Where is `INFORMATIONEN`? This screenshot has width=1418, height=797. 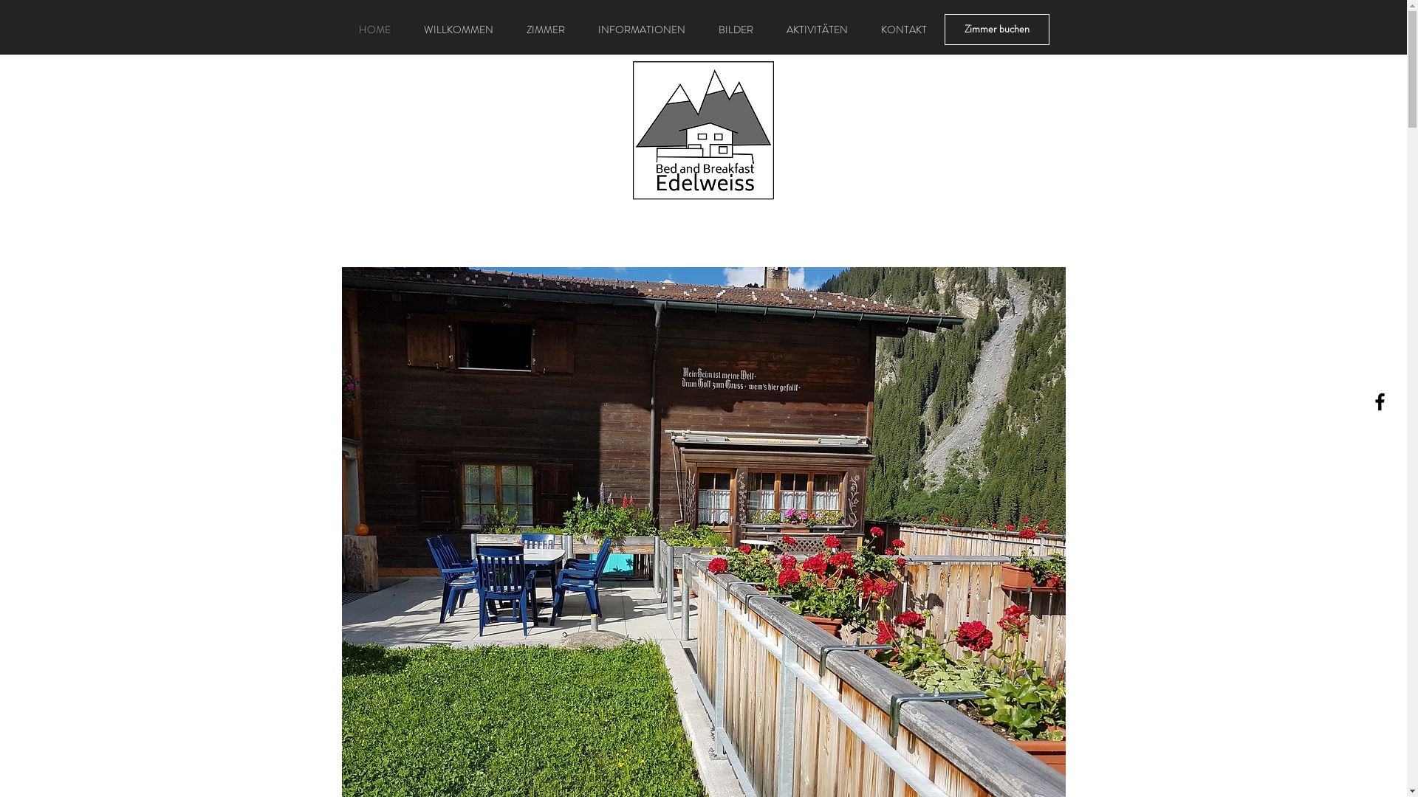 INFORMATIONEN is located at coordinates (643, 30).